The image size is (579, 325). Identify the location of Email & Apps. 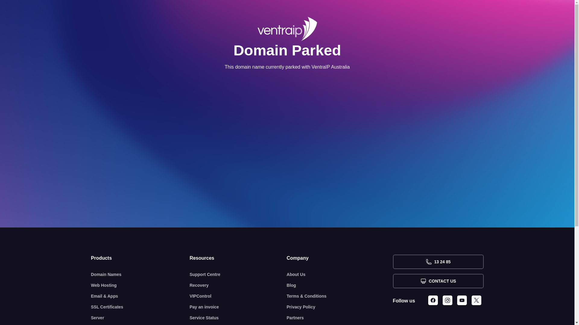
(141, 296).